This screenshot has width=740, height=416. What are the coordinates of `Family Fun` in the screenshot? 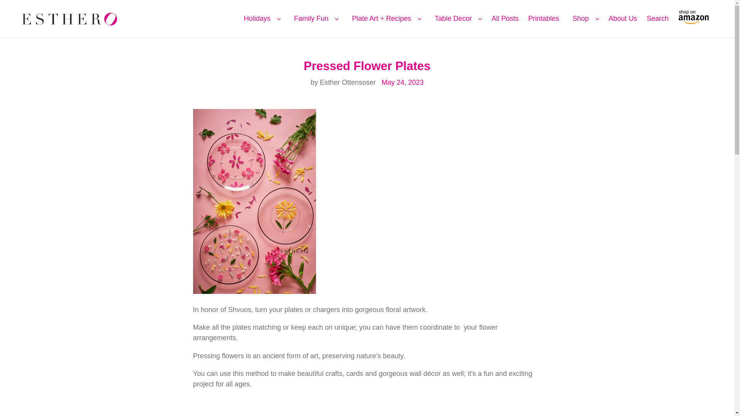 It's located at (311, 18).